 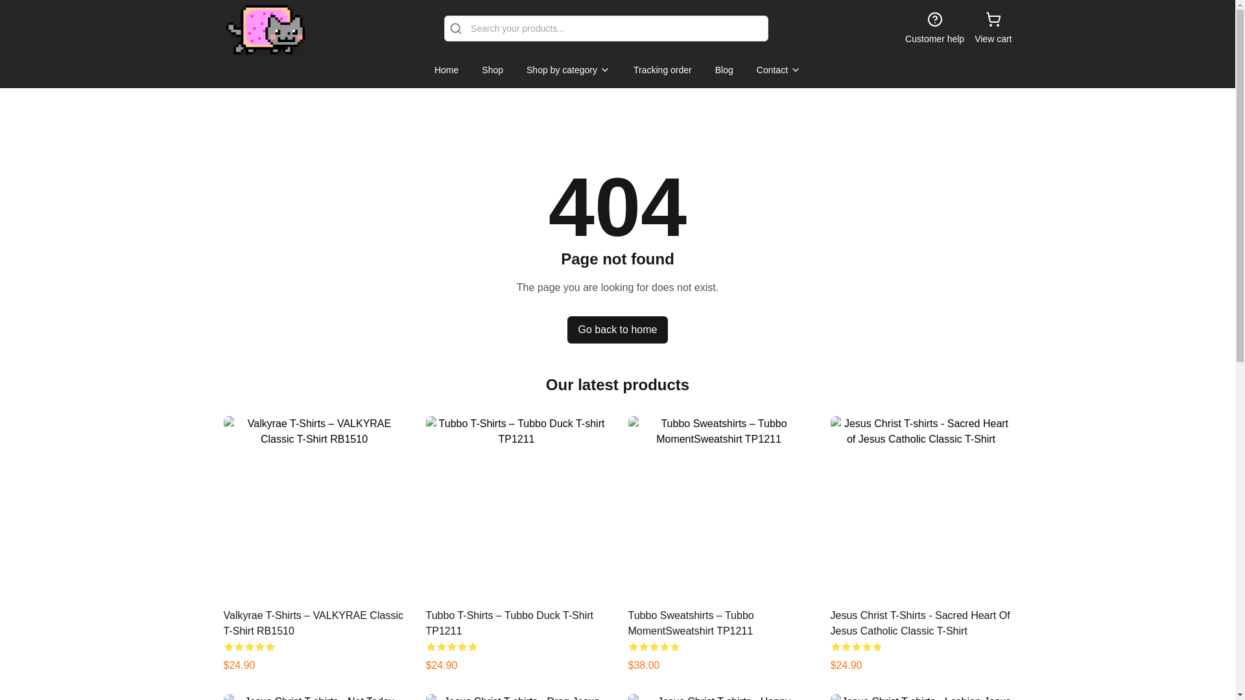 I want to click on View cart, so click(x=993, y=29).